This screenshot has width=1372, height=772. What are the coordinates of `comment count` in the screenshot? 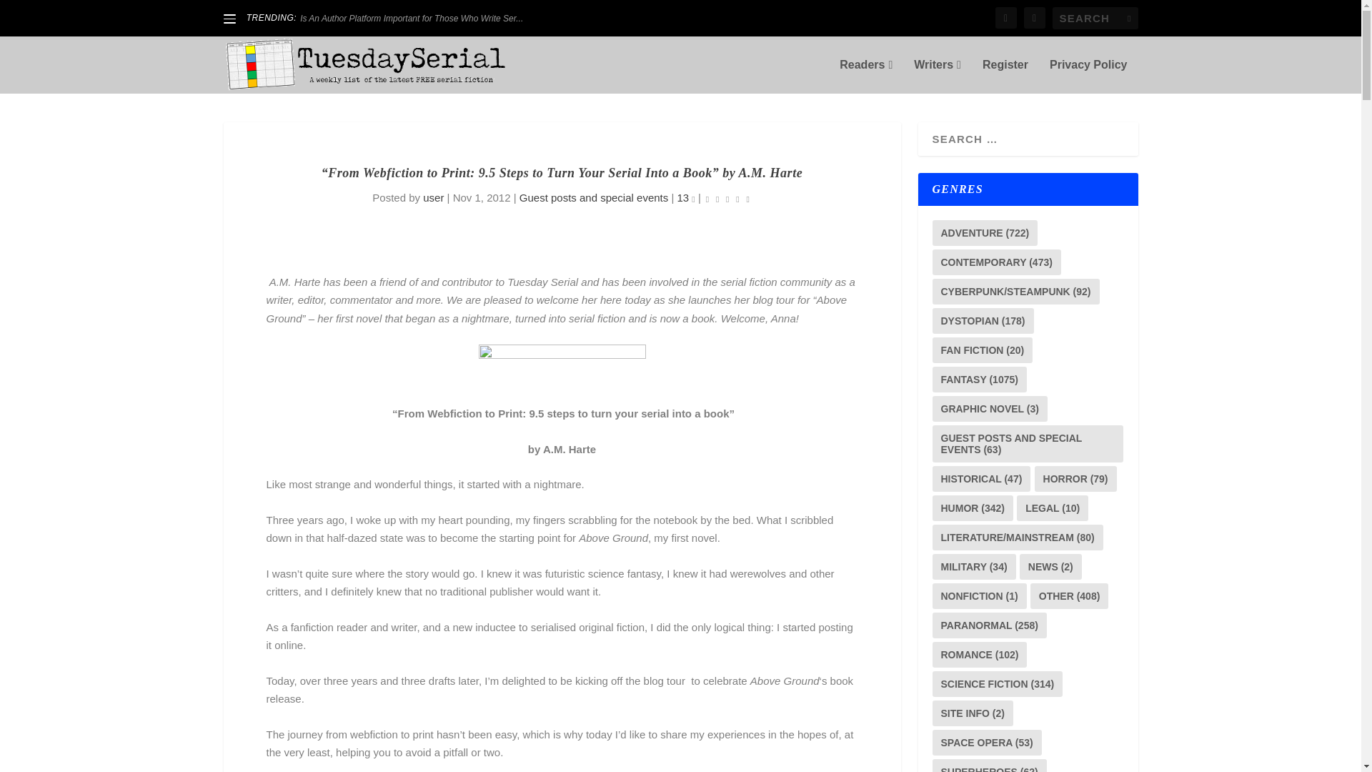 It's located at (692, 199).